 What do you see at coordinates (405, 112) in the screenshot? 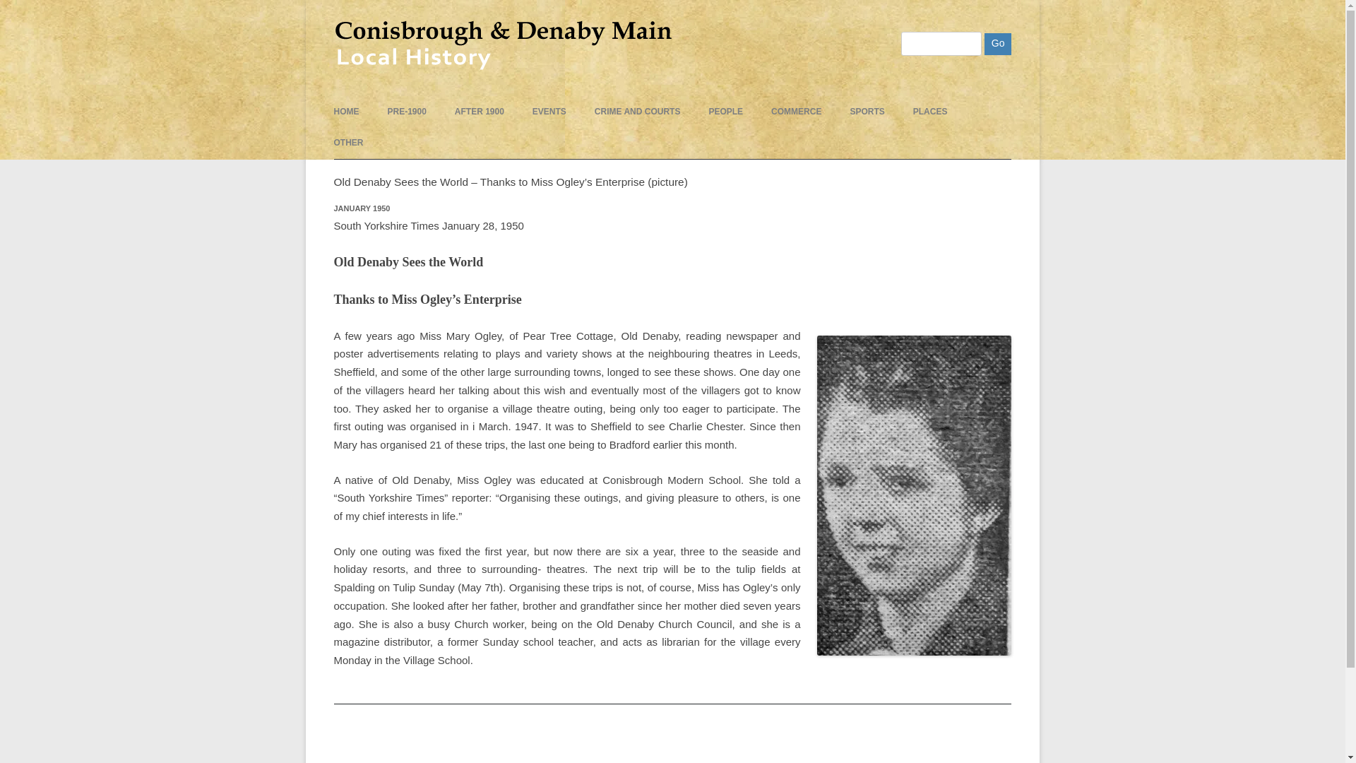
I see `PRE-1900` at bounding box center [405, 112].